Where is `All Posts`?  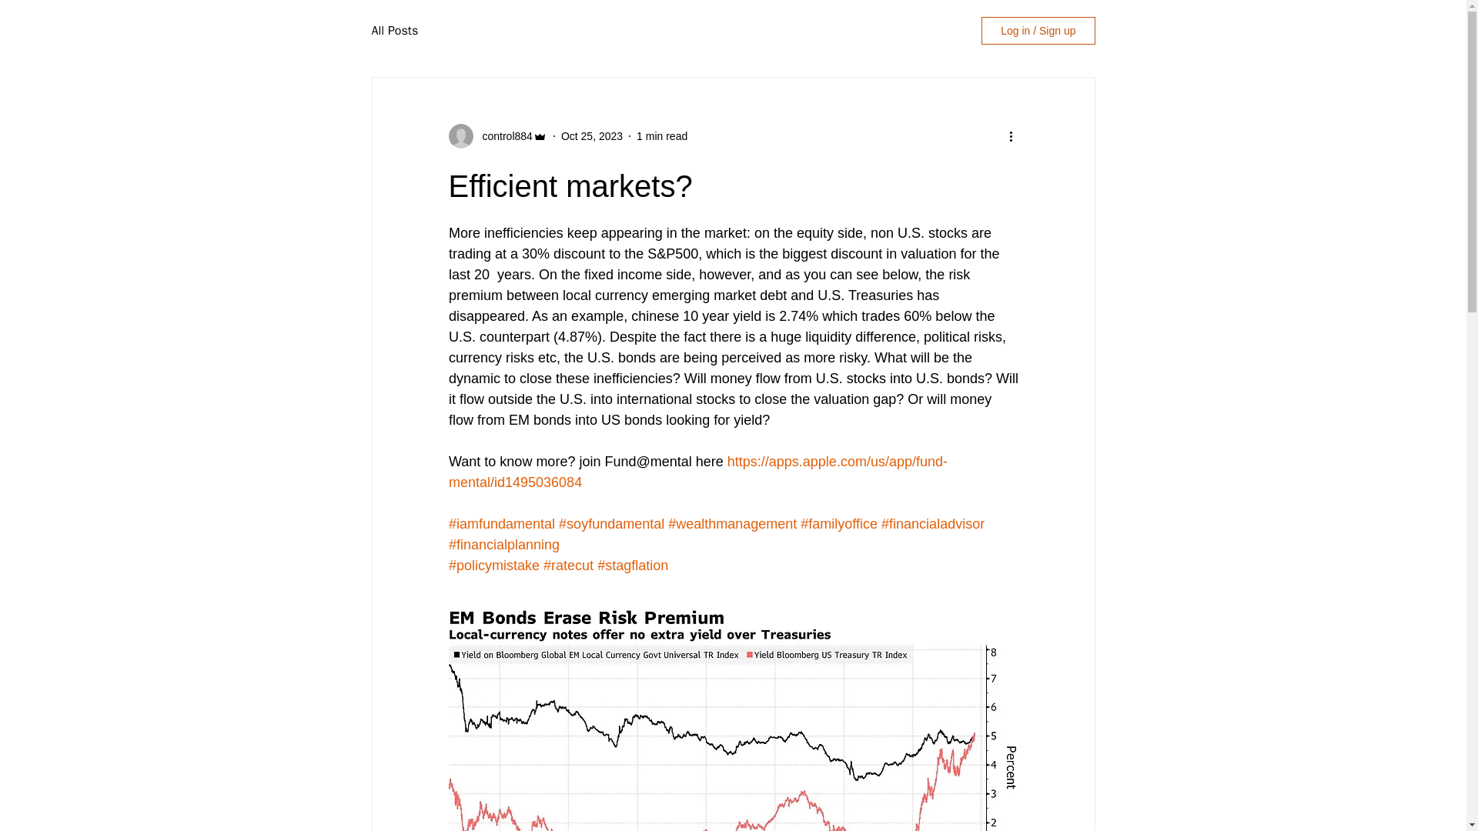 All Posts is located at coordinates (394, 31).